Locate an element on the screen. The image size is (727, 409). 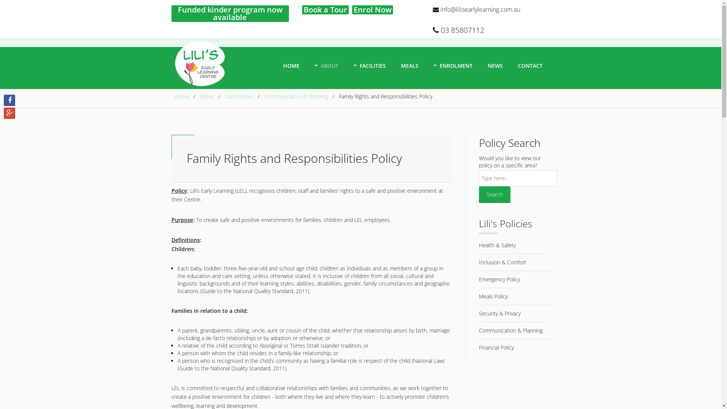
Meals Policy is located at coordinates (493, 296).